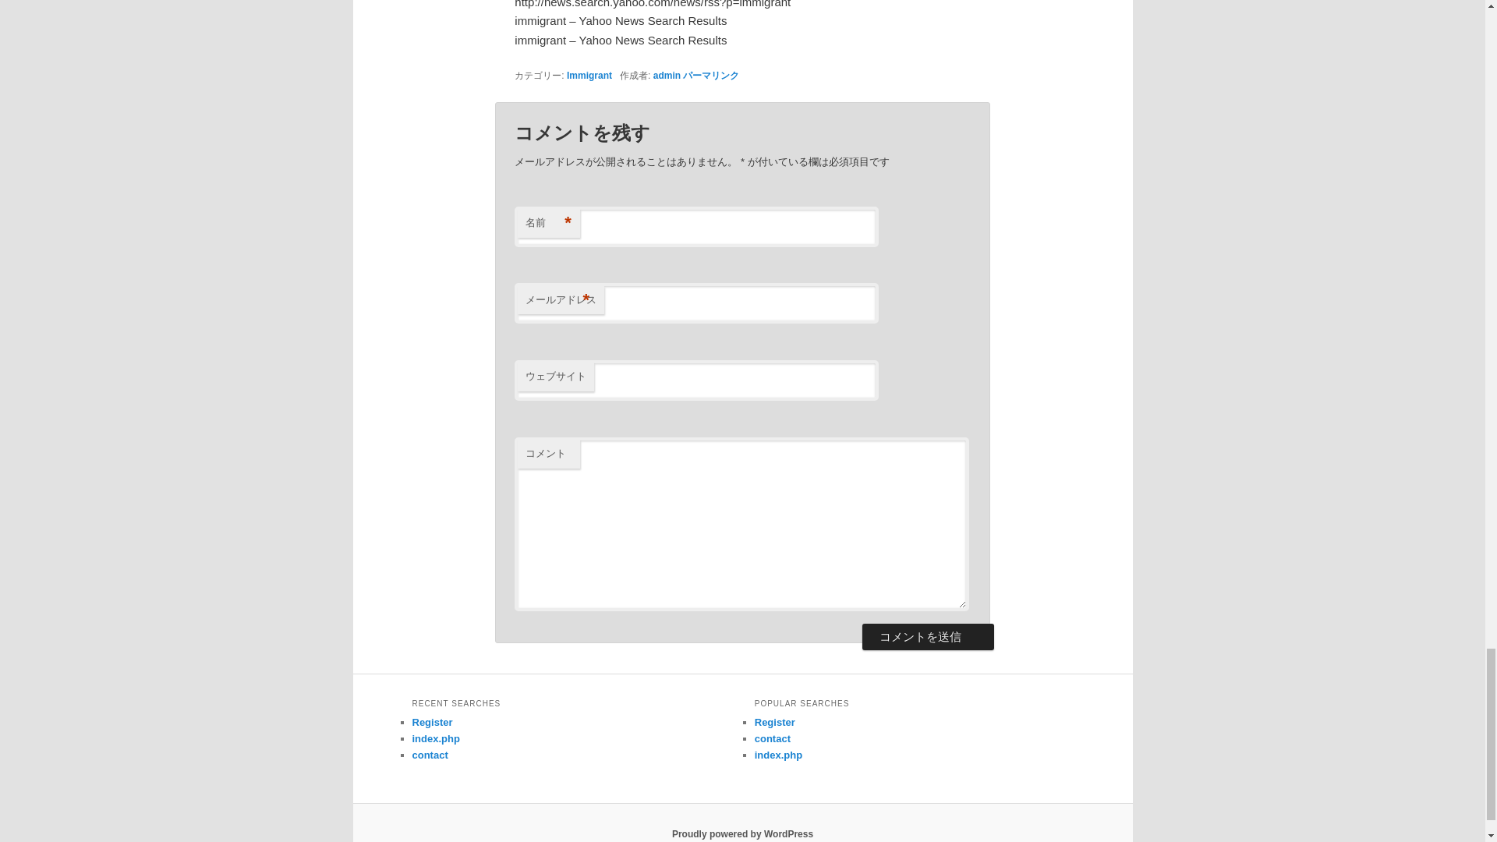  Describe the element at coordinates (778, 755) in the screenshot. I see `index.php` at that location.